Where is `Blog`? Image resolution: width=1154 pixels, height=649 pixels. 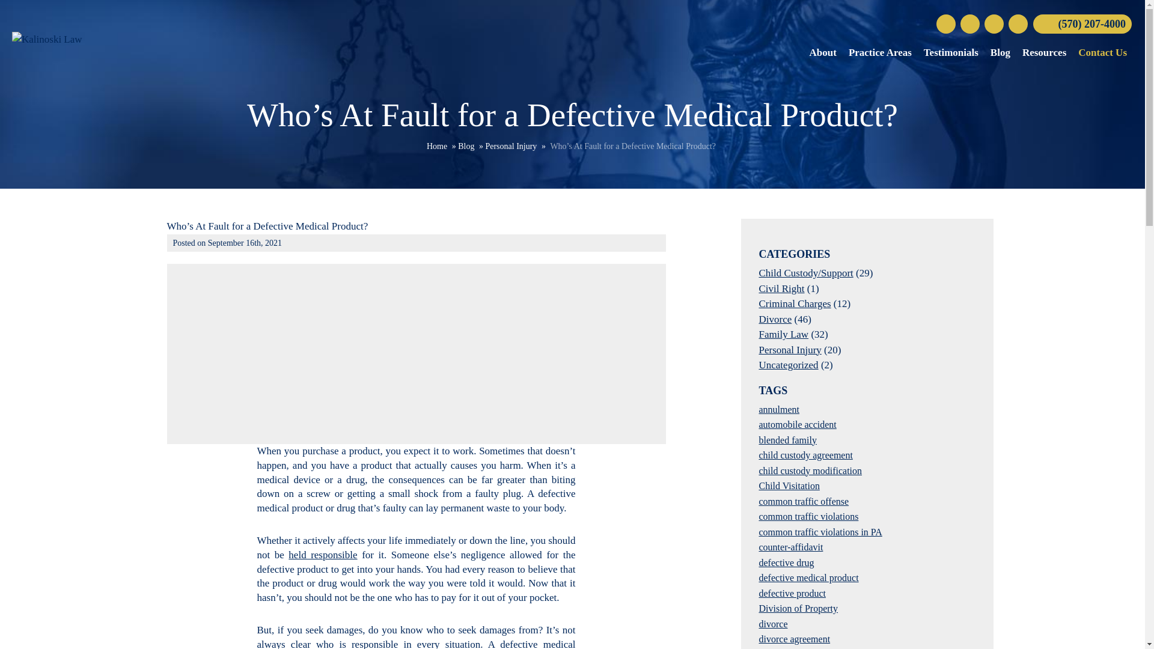
Blog is located at coordinates (1000, 53).